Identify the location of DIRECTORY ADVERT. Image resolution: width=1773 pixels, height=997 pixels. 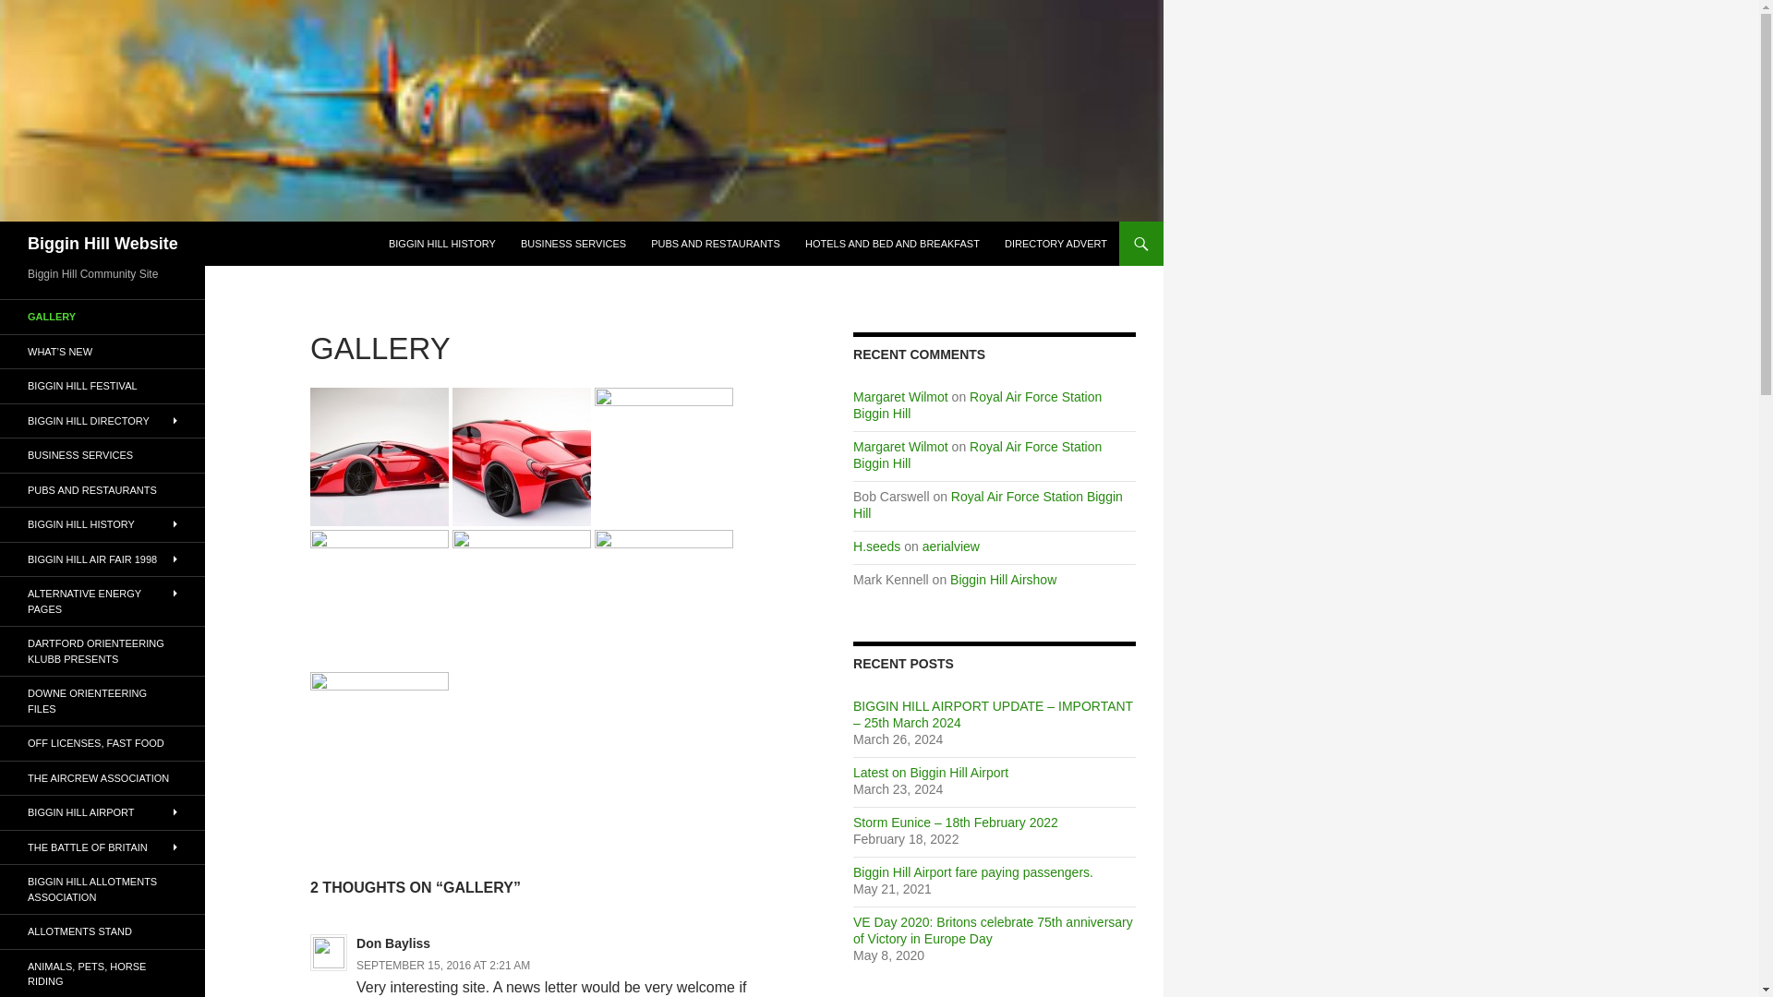
(1055, 244).